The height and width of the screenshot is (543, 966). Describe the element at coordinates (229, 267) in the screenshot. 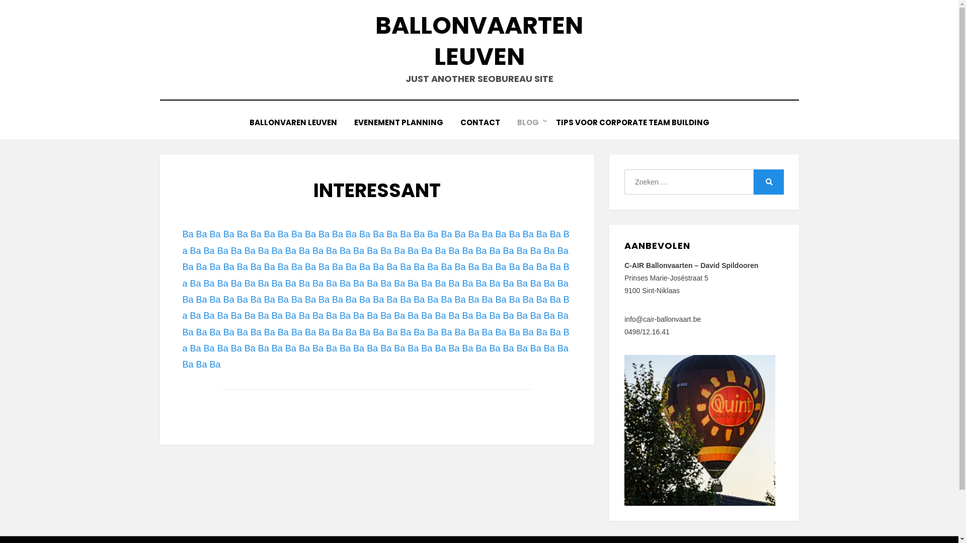

I see `Ba` at that location.